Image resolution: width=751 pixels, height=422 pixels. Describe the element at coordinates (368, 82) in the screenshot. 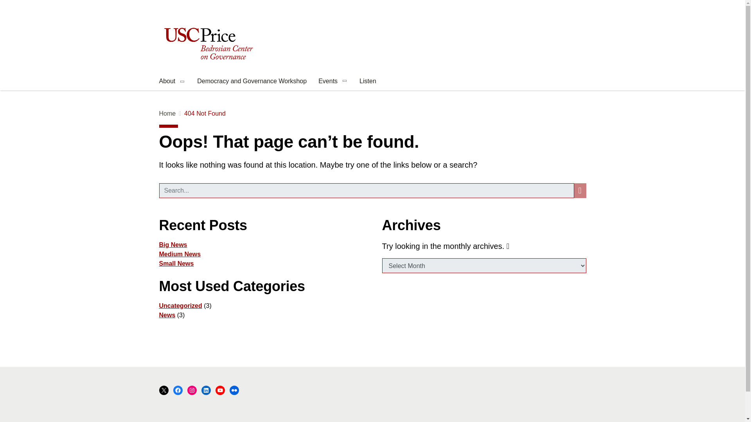

I see `Listen` at that location.